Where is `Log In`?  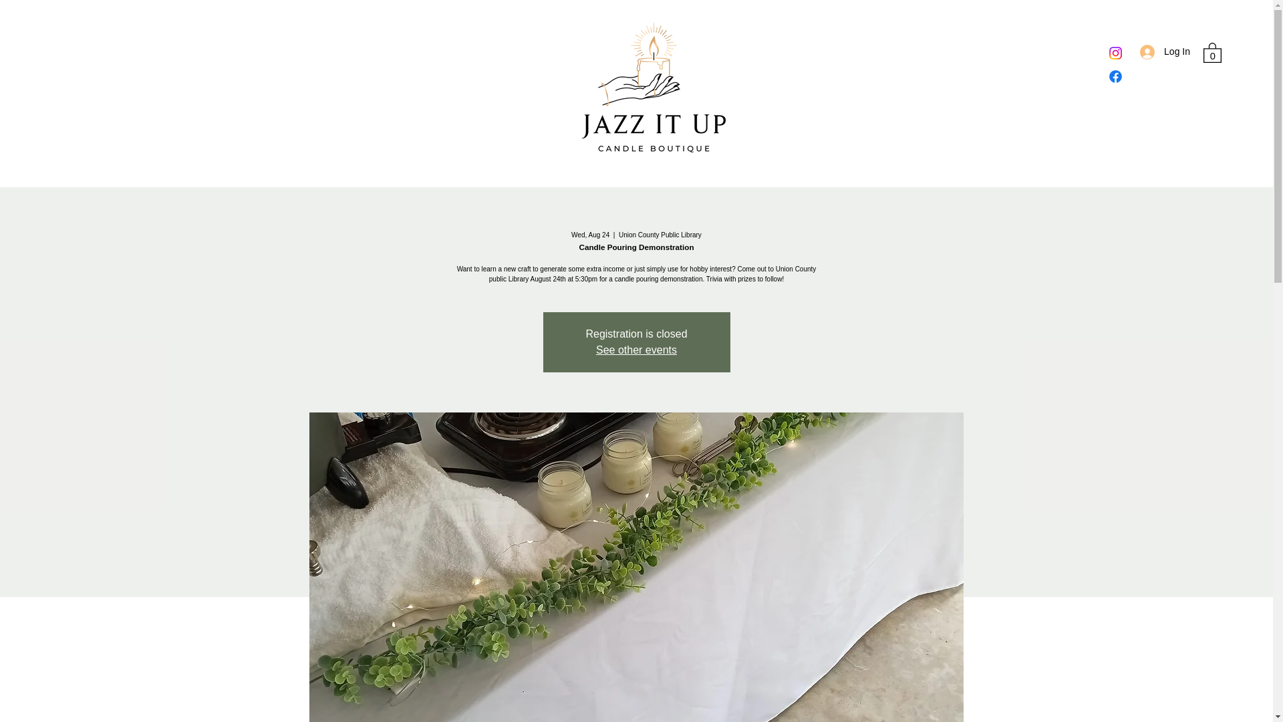 Log In is located at coordinates (1165, 52).